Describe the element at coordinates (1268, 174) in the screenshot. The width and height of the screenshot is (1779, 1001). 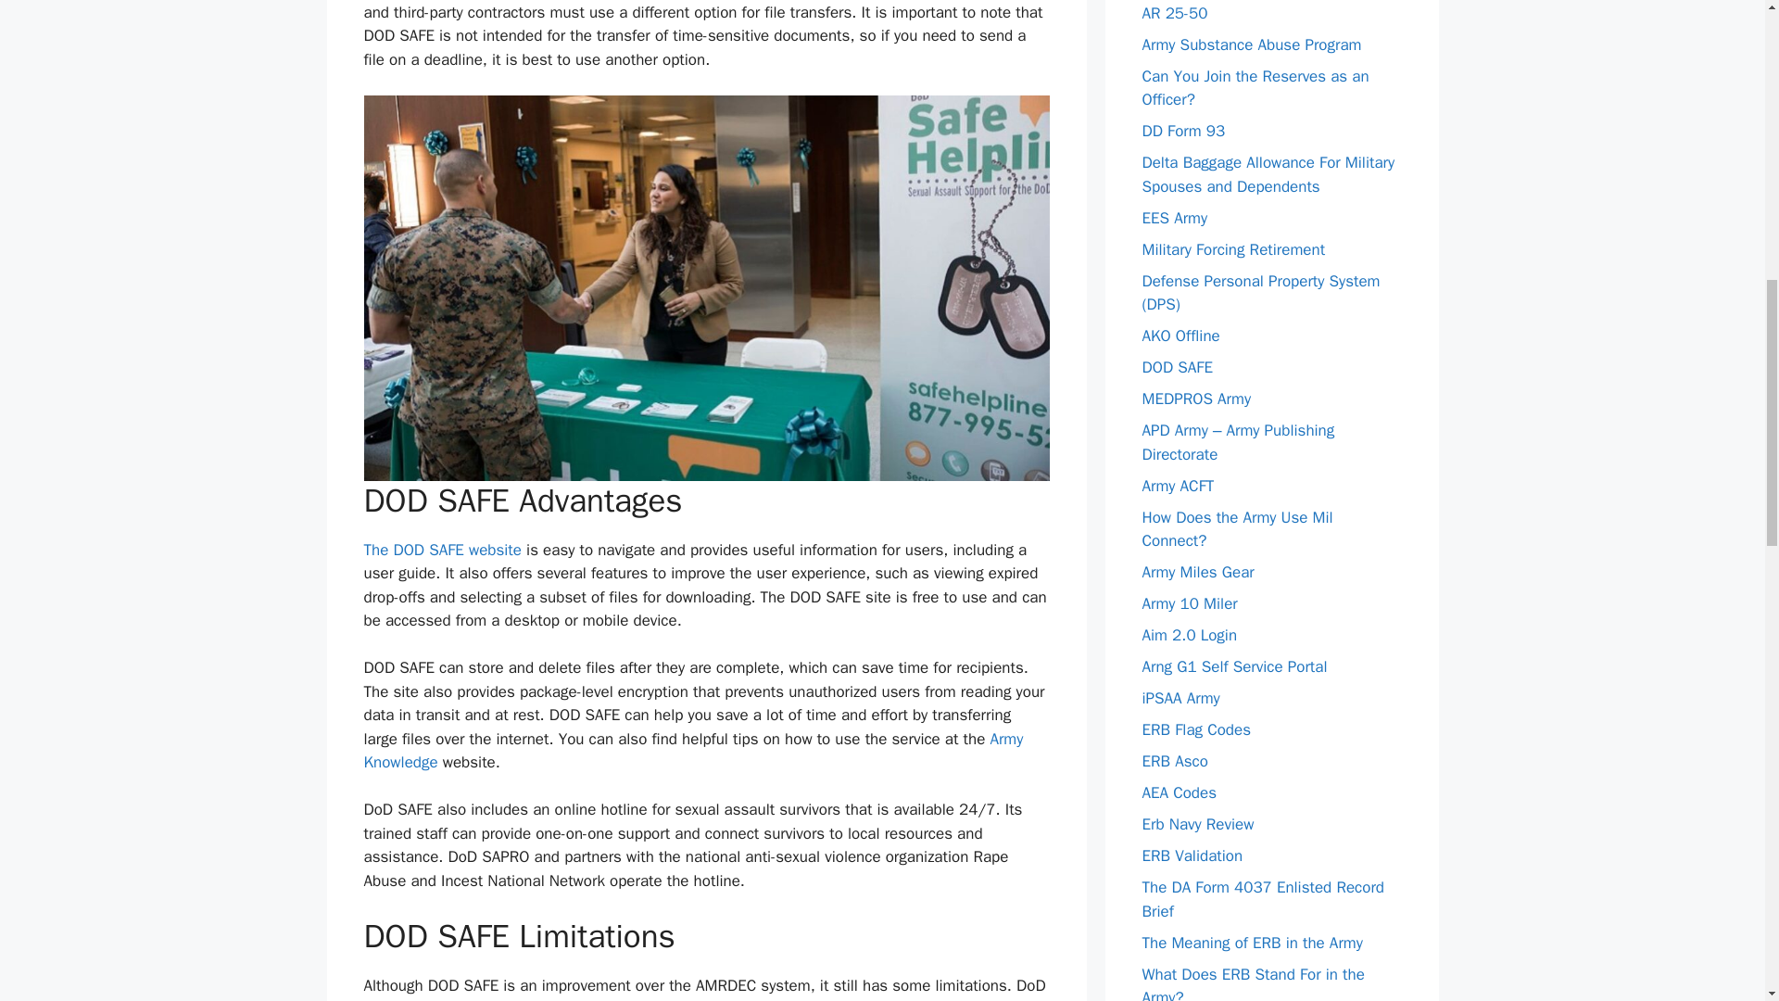
I see `Delta Baggage Allowance For Military Spouses and Dependents` at that location.